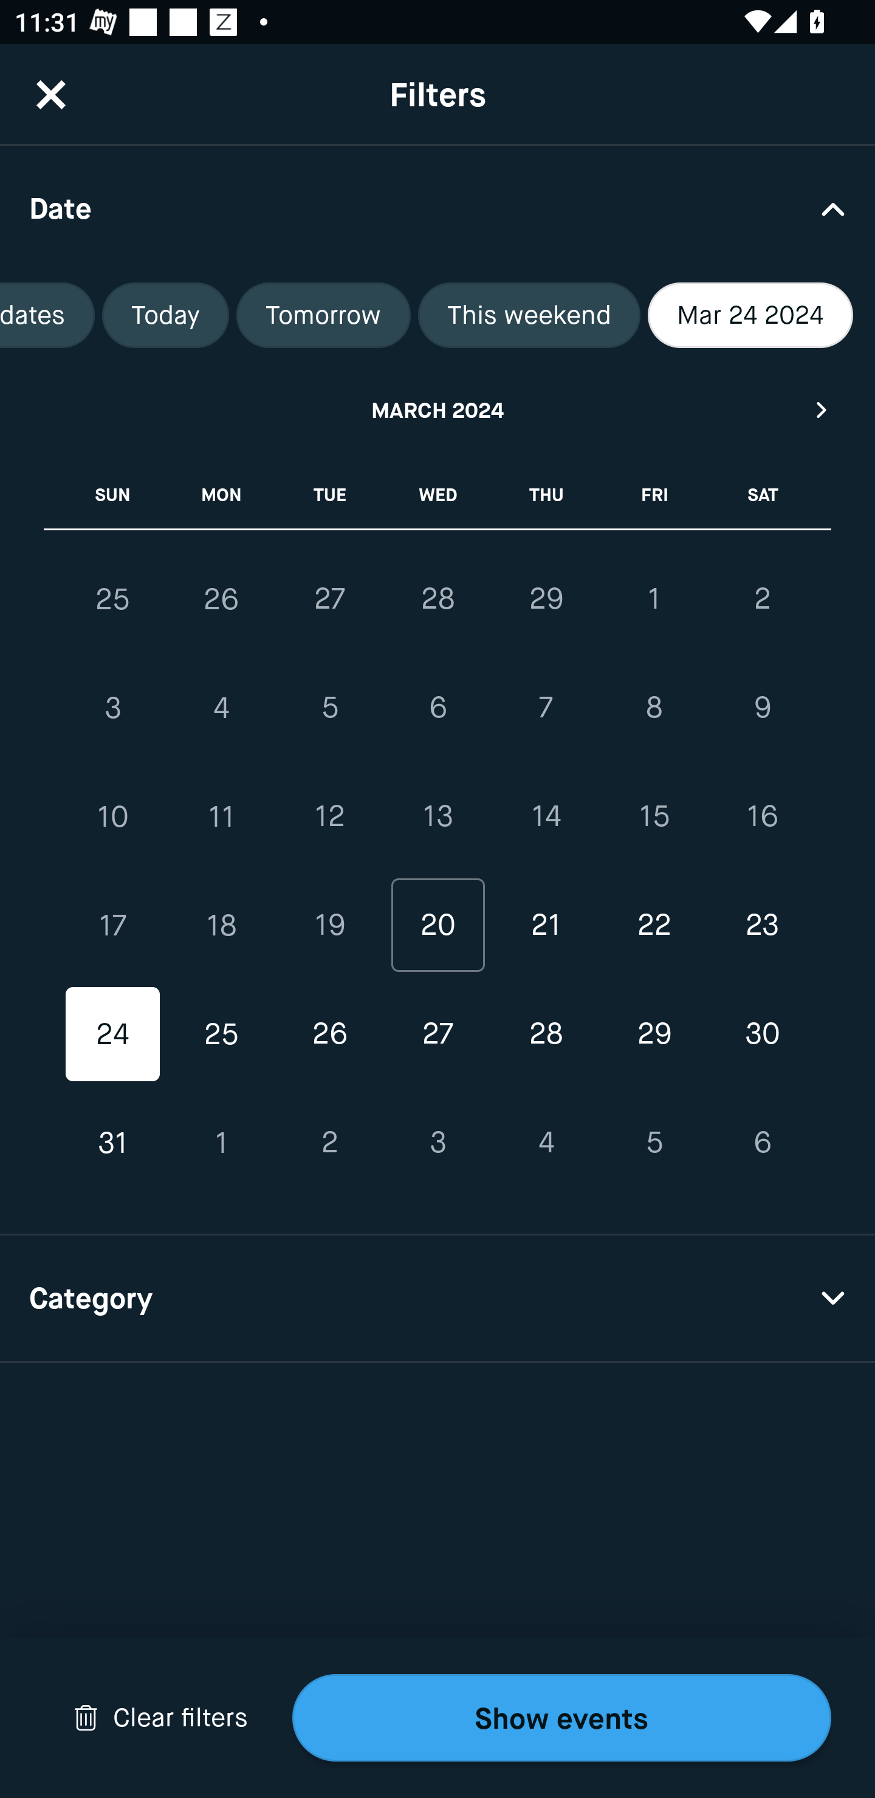 The height and width of the screenshot is (1798, 875). Describe the element at coordinates (762, 1034) in the screenshot. I see `30` at that location.